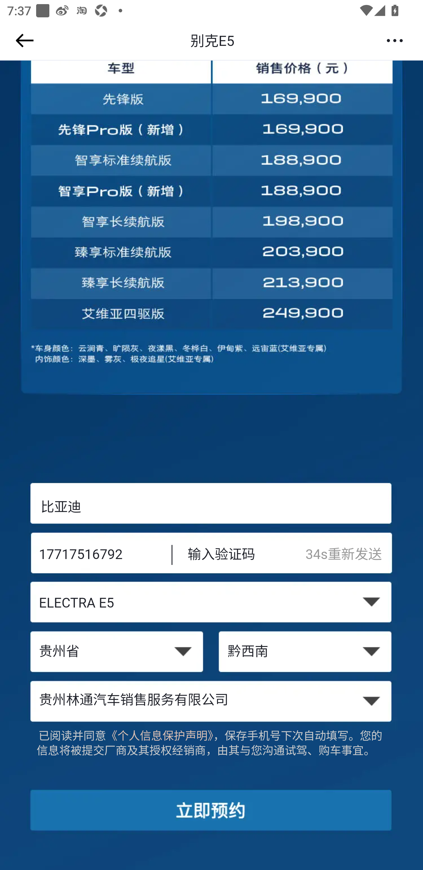 This screenshot has height=870, width=423. Describe the element at coordinates (211, 701) in the screenshot. I see `贵州林通汽车销售服务有限公司` at that location.